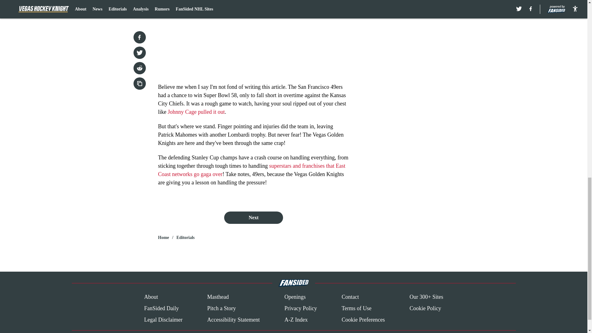  What do you see at coordinates (356, 308) in the screenshot?
I see `Terms of Use` at bounding box center [356, 308].